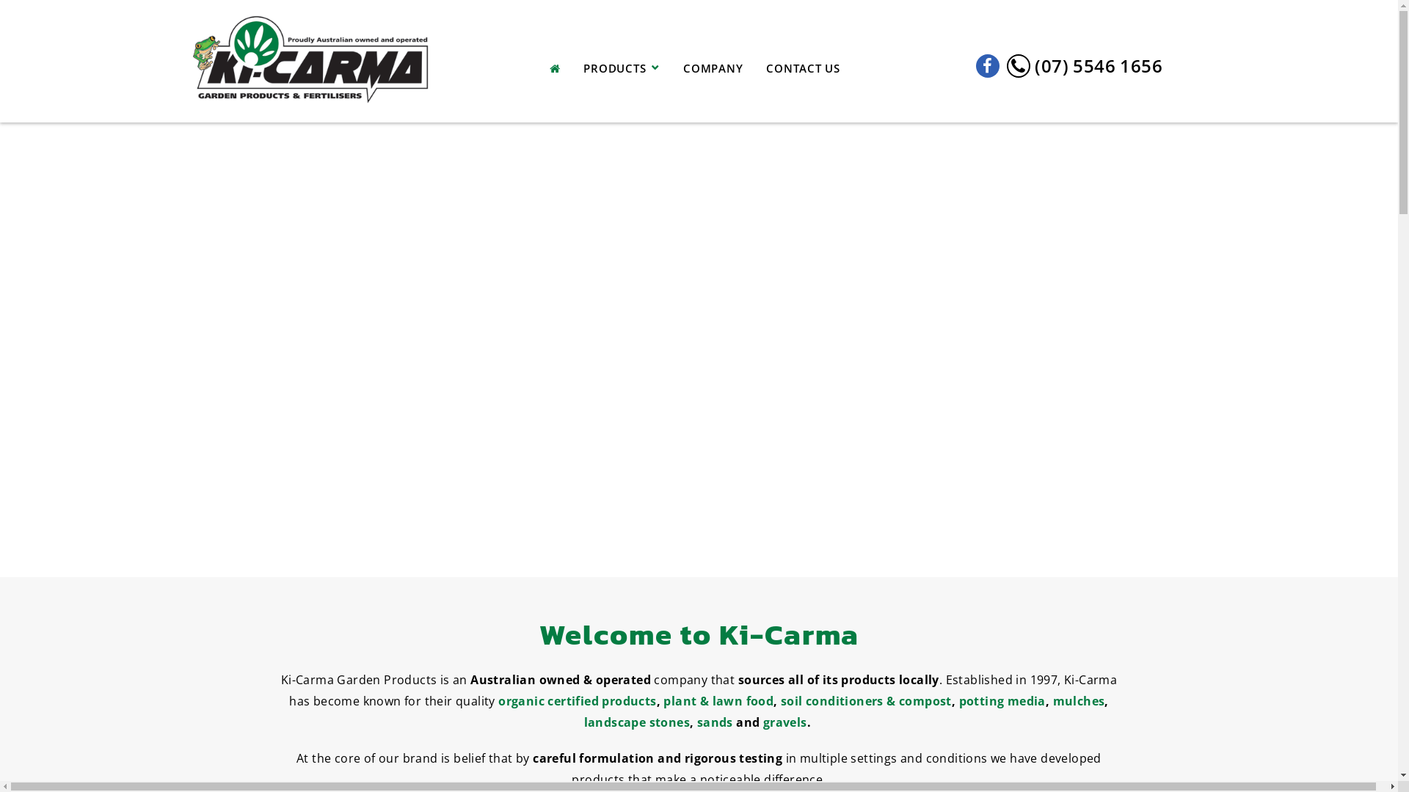 The height and width of the screenshot is (792, 1409). I want to click on soil conditioners & compost, so click(866, 701).